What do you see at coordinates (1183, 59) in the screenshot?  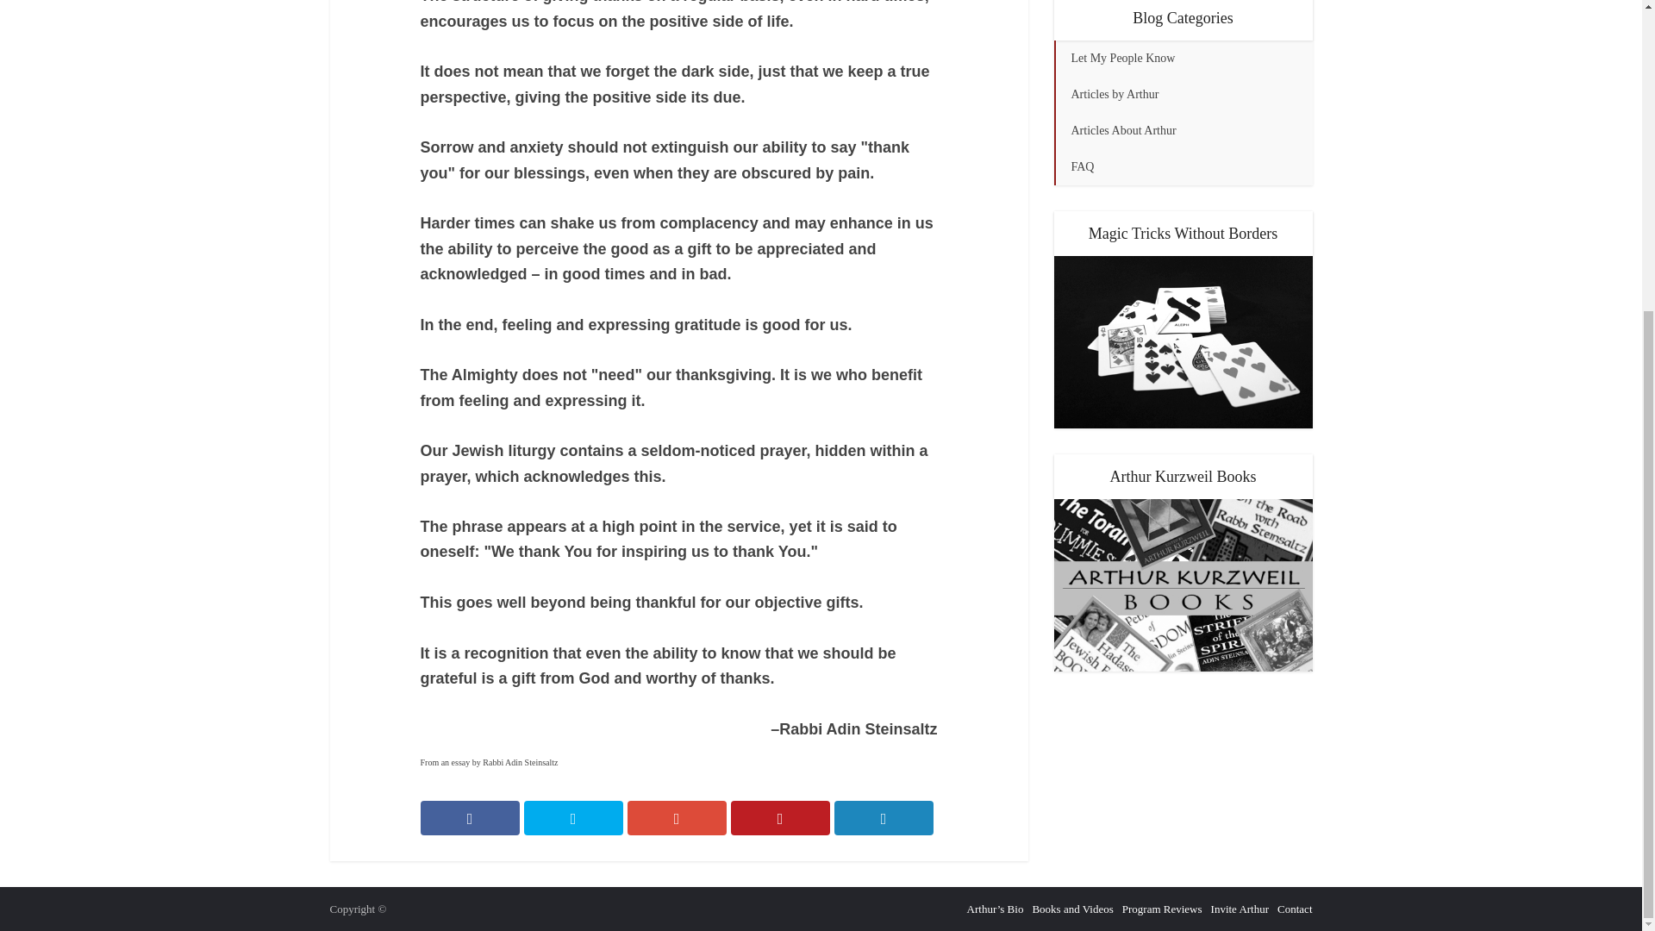 I see `Let My People Know` at bounding box center [1183, 59].